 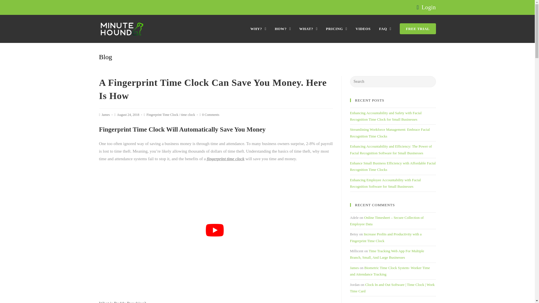 What do you see at coordinates (336, 29) in the screenshot?
I see `PRICING` at bounding box center [336, 29].